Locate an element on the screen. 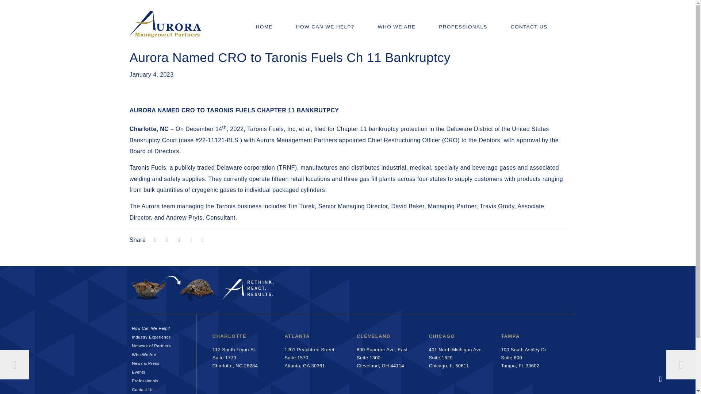 This screenshot has width=701, height=394. How Can We Help? is located at coordinates (162, 371).